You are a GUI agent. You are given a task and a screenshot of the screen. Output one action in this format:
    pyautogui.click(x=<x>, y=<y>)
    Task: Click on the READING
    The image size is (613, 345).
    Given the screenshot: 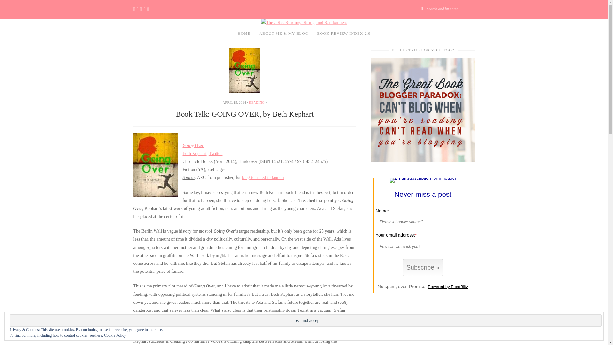 What is the action you would take?
    pyautogui.click(x=257, y=102)
    